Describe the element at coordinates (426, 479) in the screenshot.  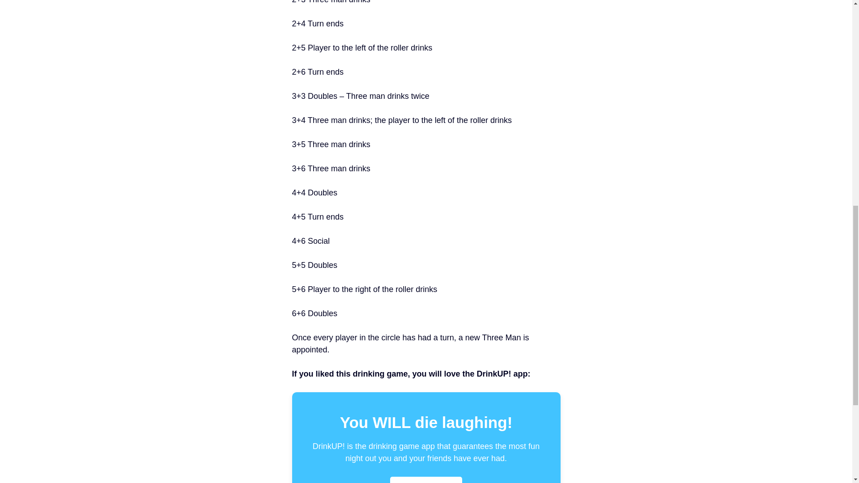
I see `LEARN MORE` at that location.